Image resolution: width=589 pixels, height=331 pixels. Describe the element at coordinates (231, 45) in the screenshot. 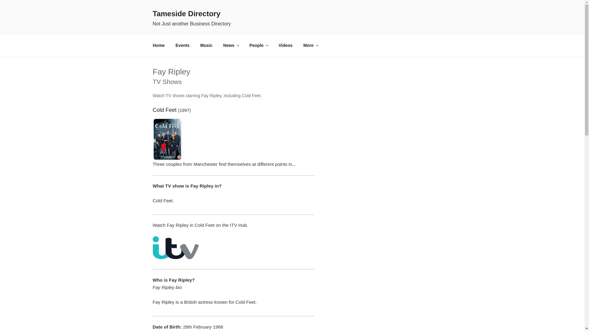

I see `News` at that location.